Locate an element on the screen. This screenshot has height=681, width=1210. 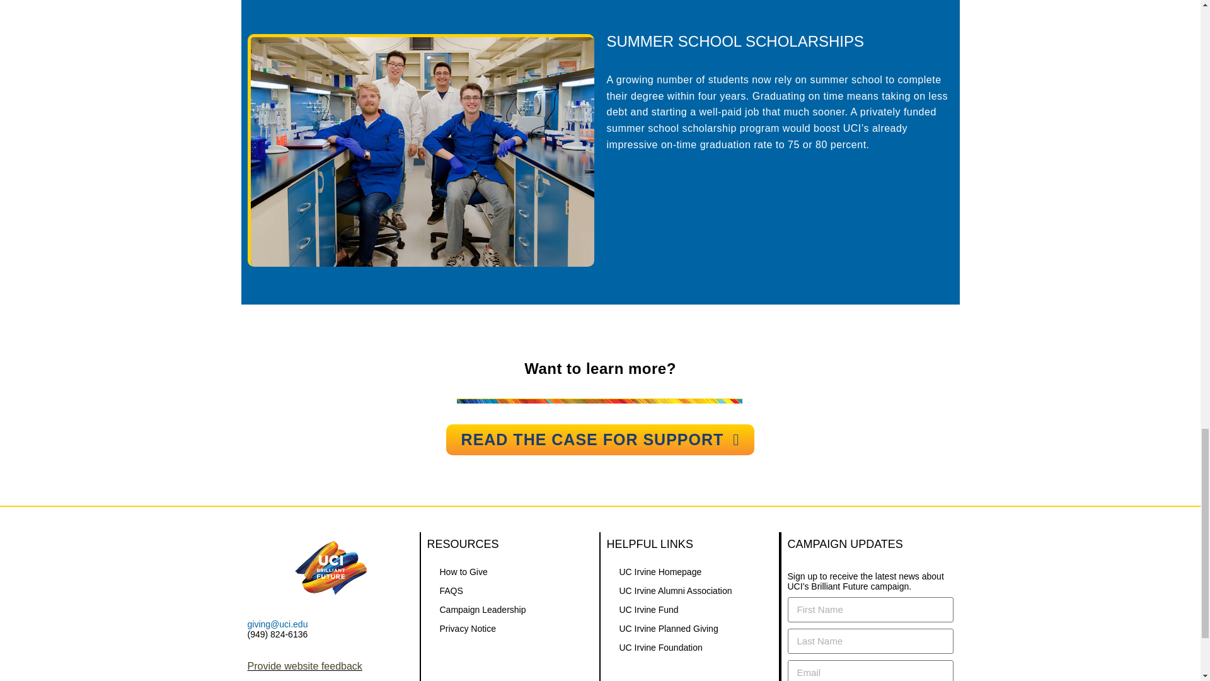
How to Give is located at coordinates (509, 572).